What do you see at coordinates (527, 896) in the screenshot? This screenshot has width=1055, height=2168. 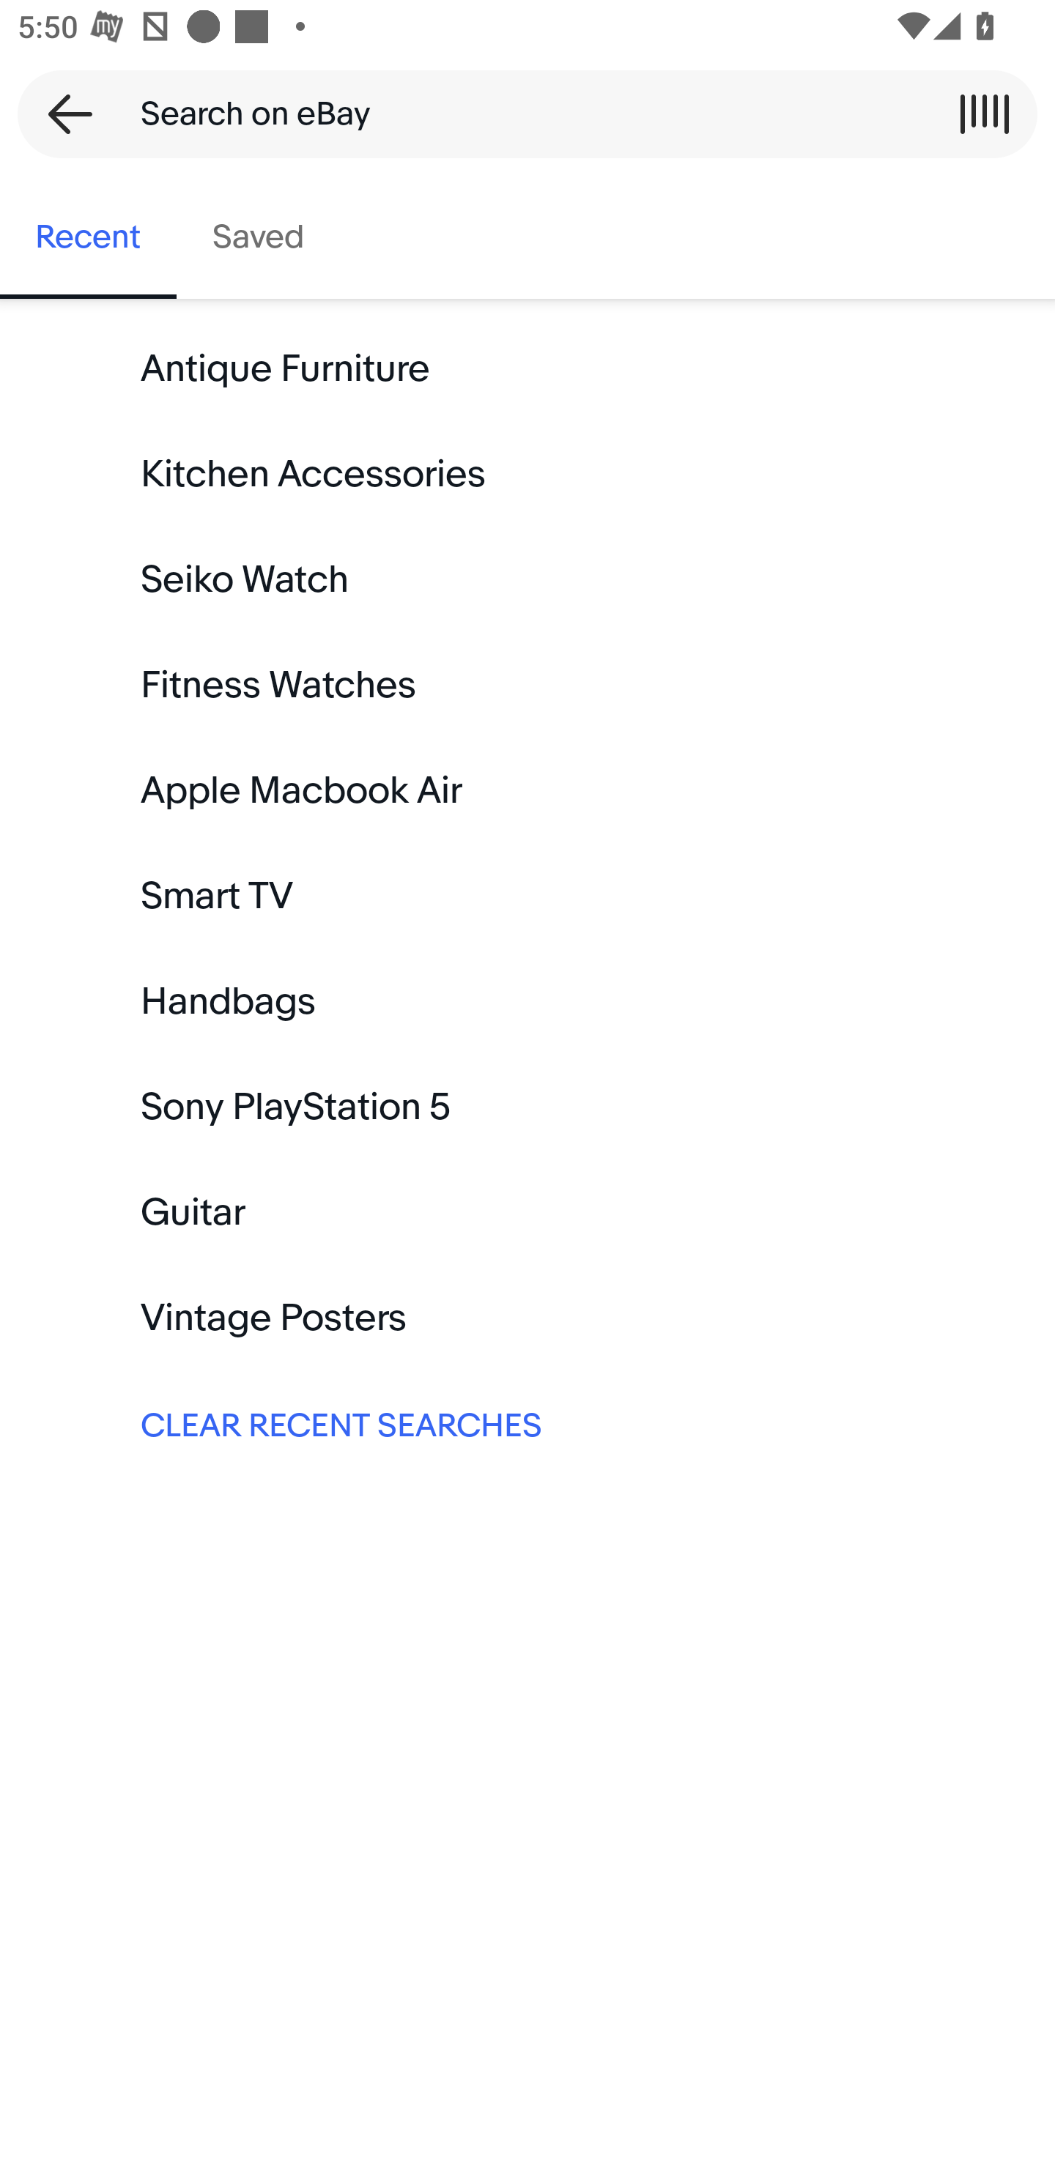 I see `Smart TV Keyword search Smart TV:` at bounding box center [527, 896].